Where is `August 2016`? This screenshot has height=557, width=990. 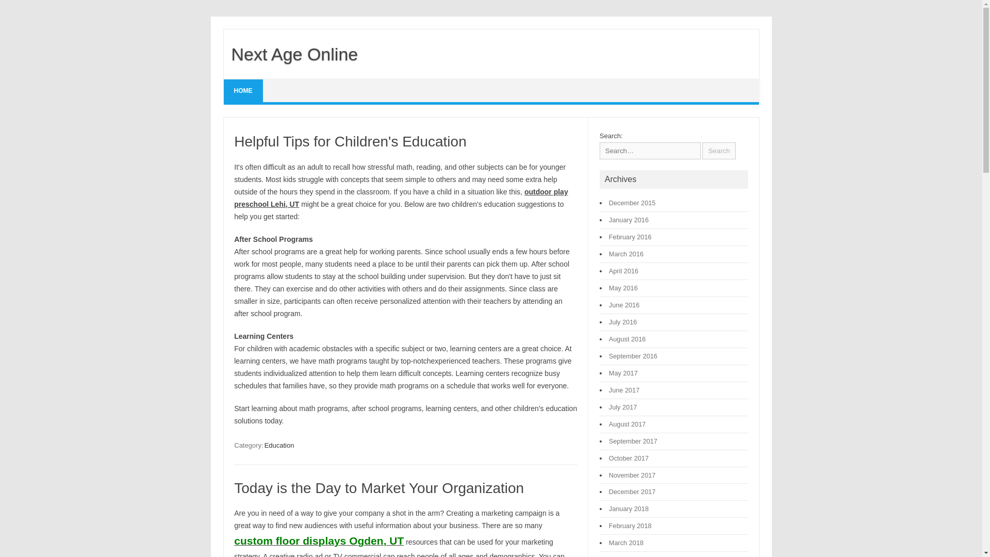
August 2016 is located at coordinates (627, 339).